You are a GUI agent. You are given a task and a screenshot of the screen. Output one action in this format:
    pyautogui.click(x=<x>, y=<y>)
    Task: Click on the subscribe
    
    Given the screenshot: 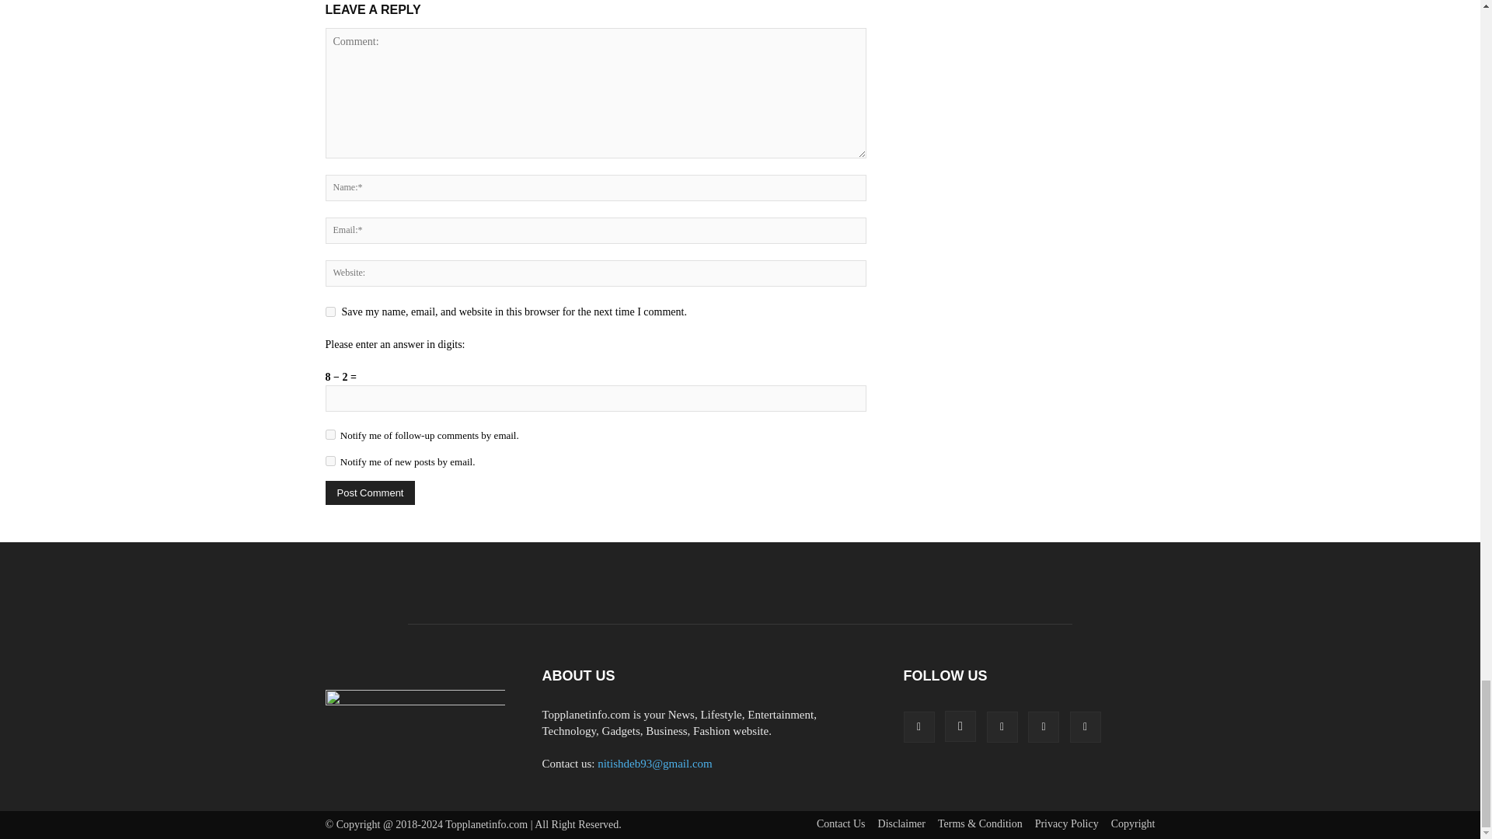 What is the action you would take?
    pyautogui.click(x=329, y=461)
    